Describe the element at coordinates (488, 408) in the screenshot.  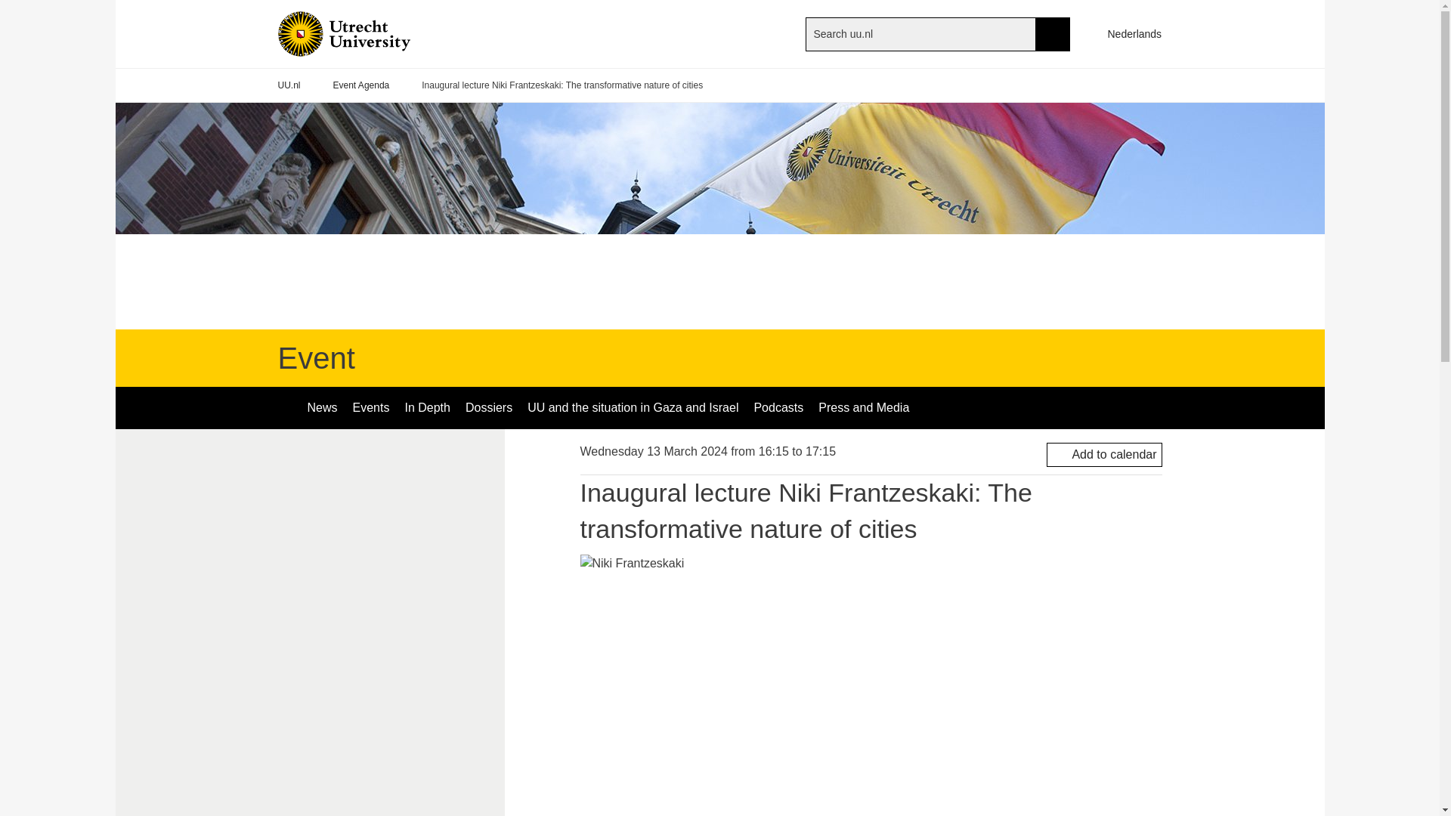
I see `Dossiers` at that location.